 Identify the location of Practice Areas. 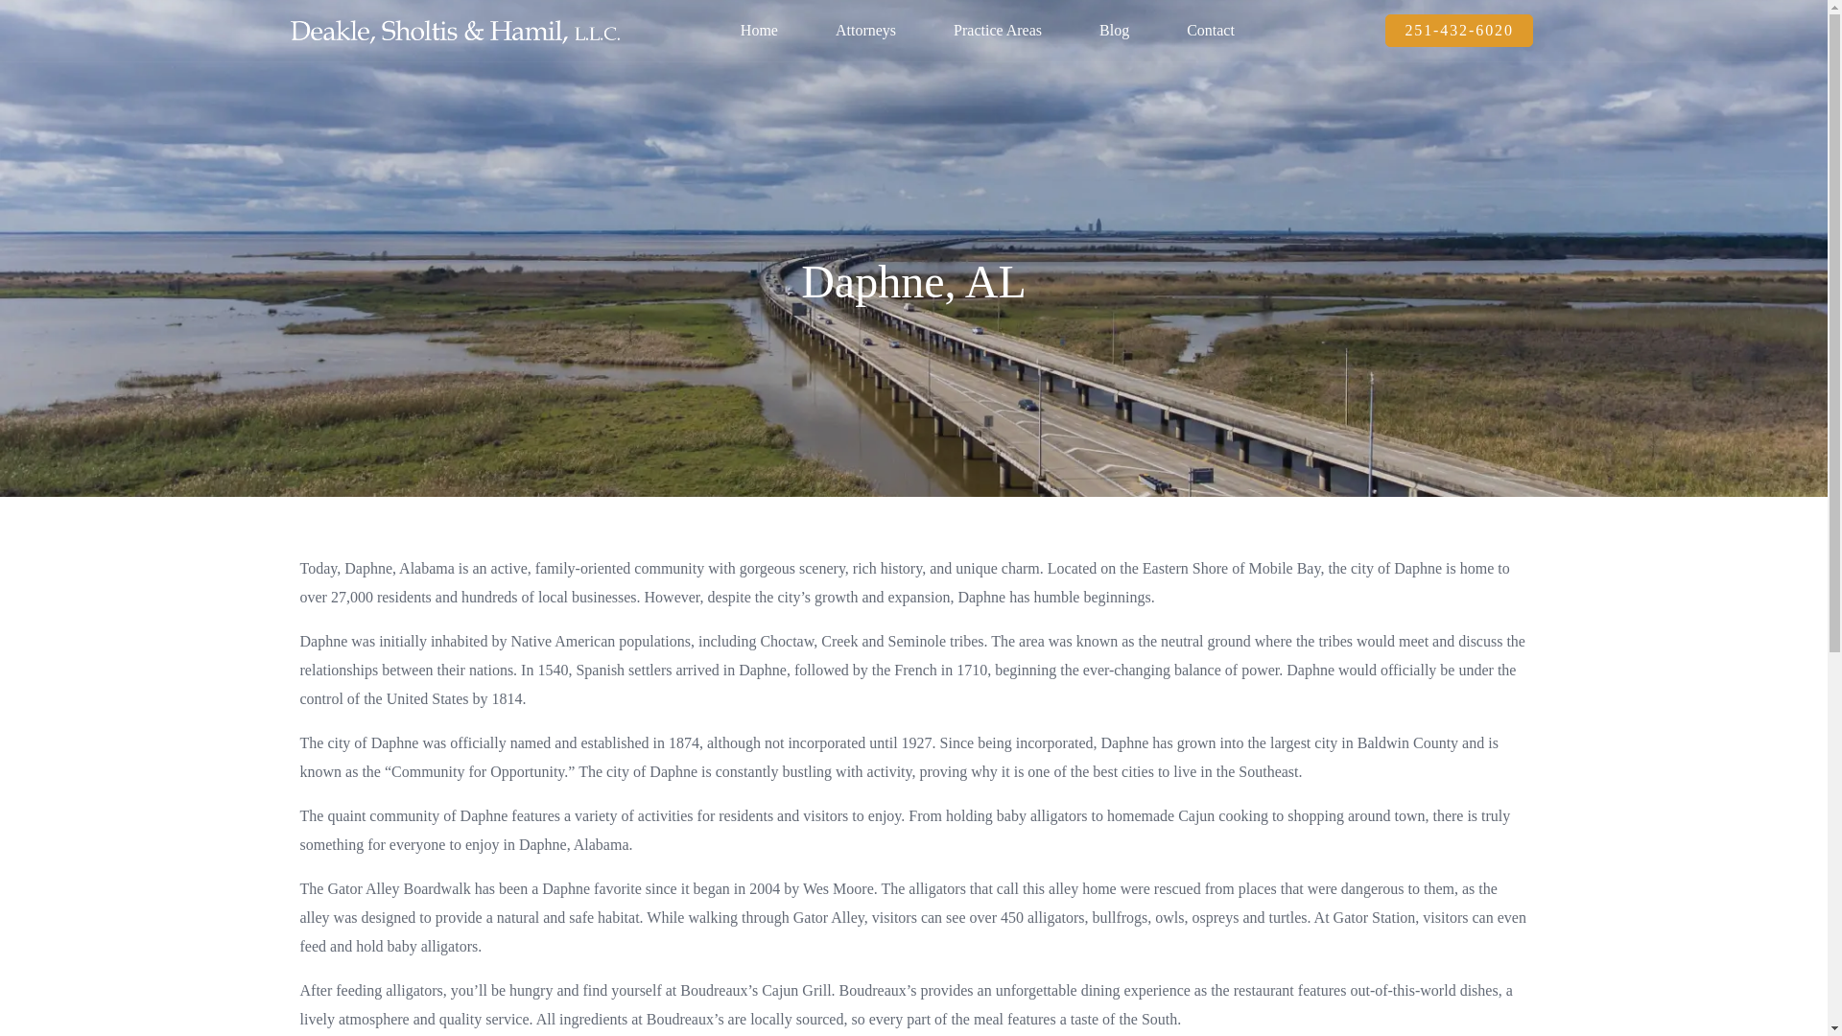
(998, 31).